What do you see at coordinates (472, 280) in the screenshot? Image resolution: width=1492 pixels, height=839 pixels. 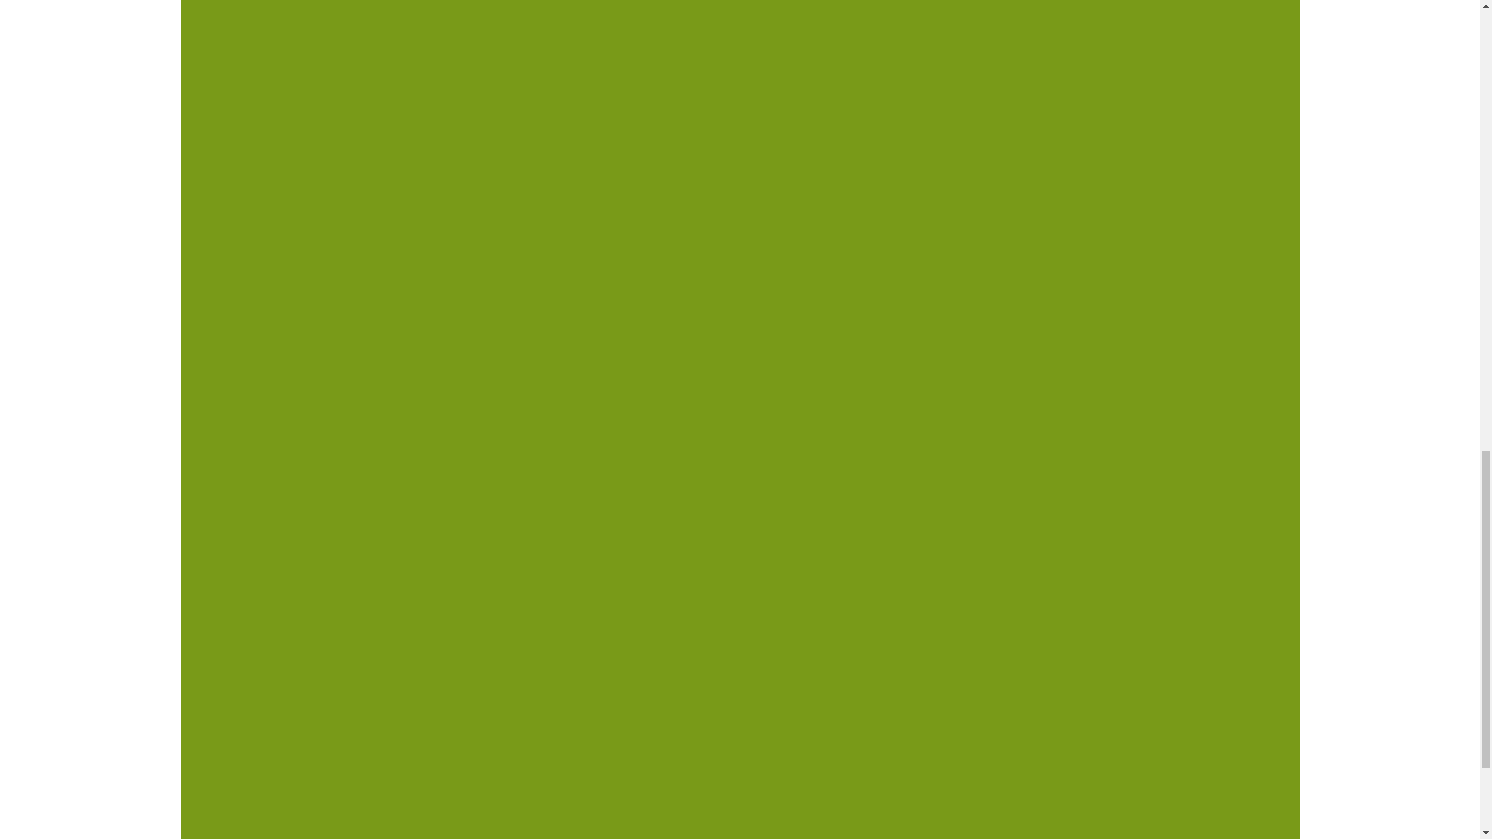 I see `SERVICES` at bounding box center [472, 280].